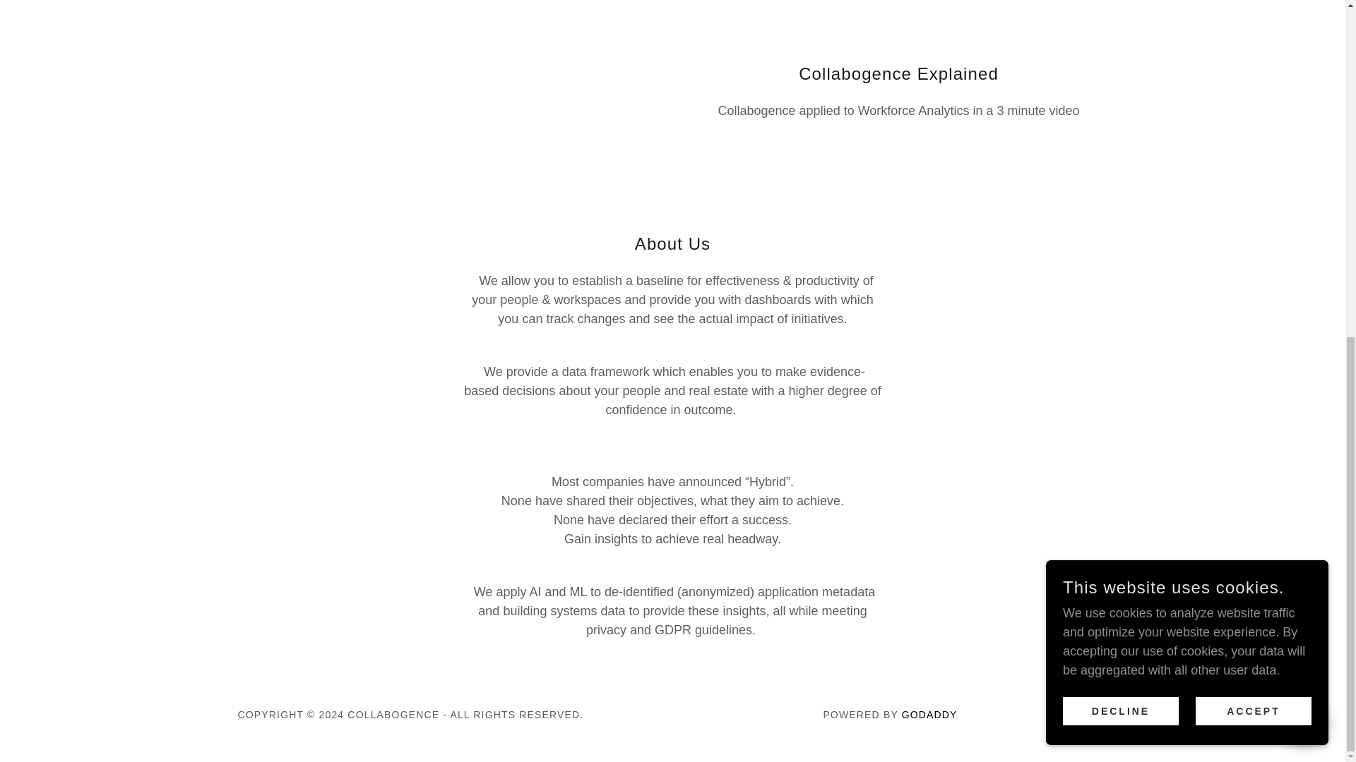 This screenshot has height=762, width=1356. What do you see at coordinates (1253, 109) in the screenshot?
I see `ACCEPT` at bounding box center [1253, 109].